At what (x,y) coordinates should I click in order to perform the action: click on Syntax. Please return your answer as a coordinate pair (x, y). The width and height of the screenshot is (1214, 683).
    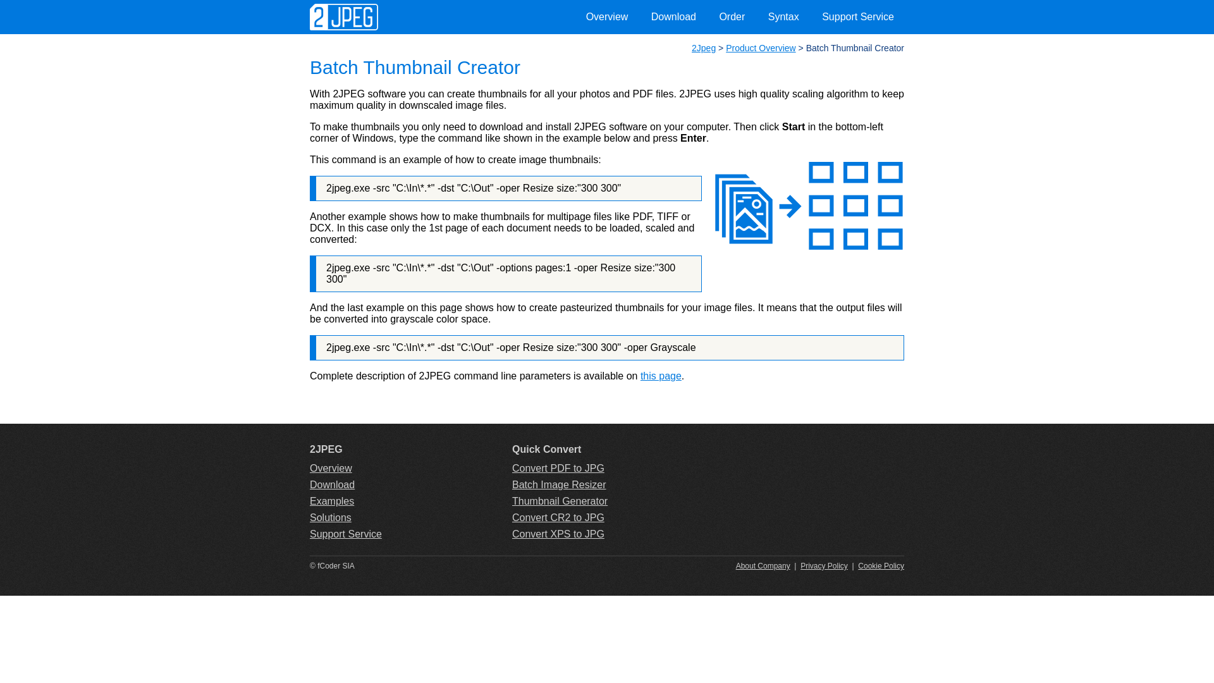
    Looking at the image, I should click on (784, 17).